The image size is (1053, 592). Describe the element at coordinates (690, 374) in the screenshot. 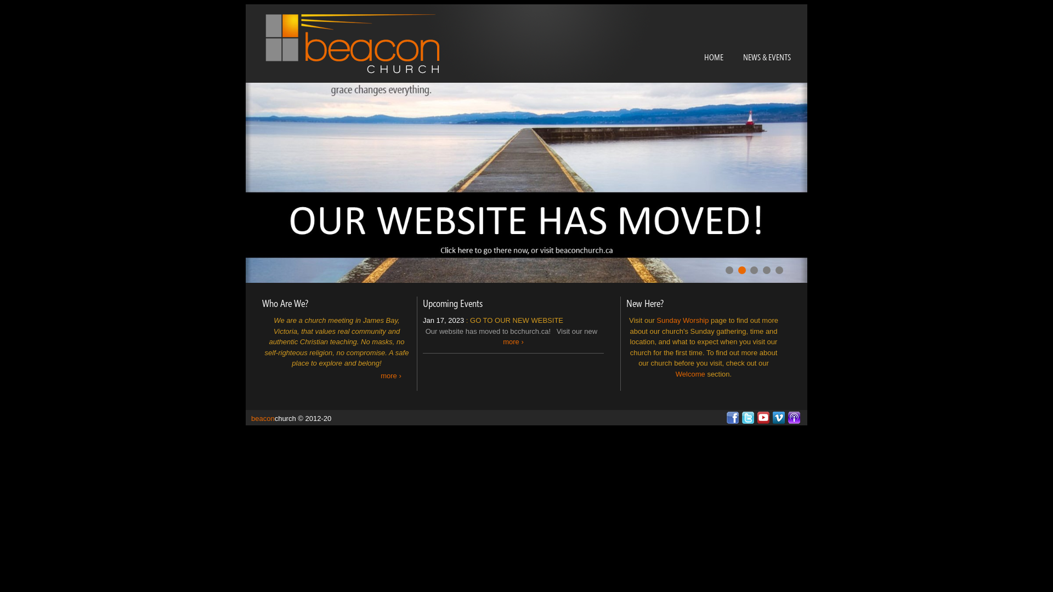

I see `Welcome` at that location.